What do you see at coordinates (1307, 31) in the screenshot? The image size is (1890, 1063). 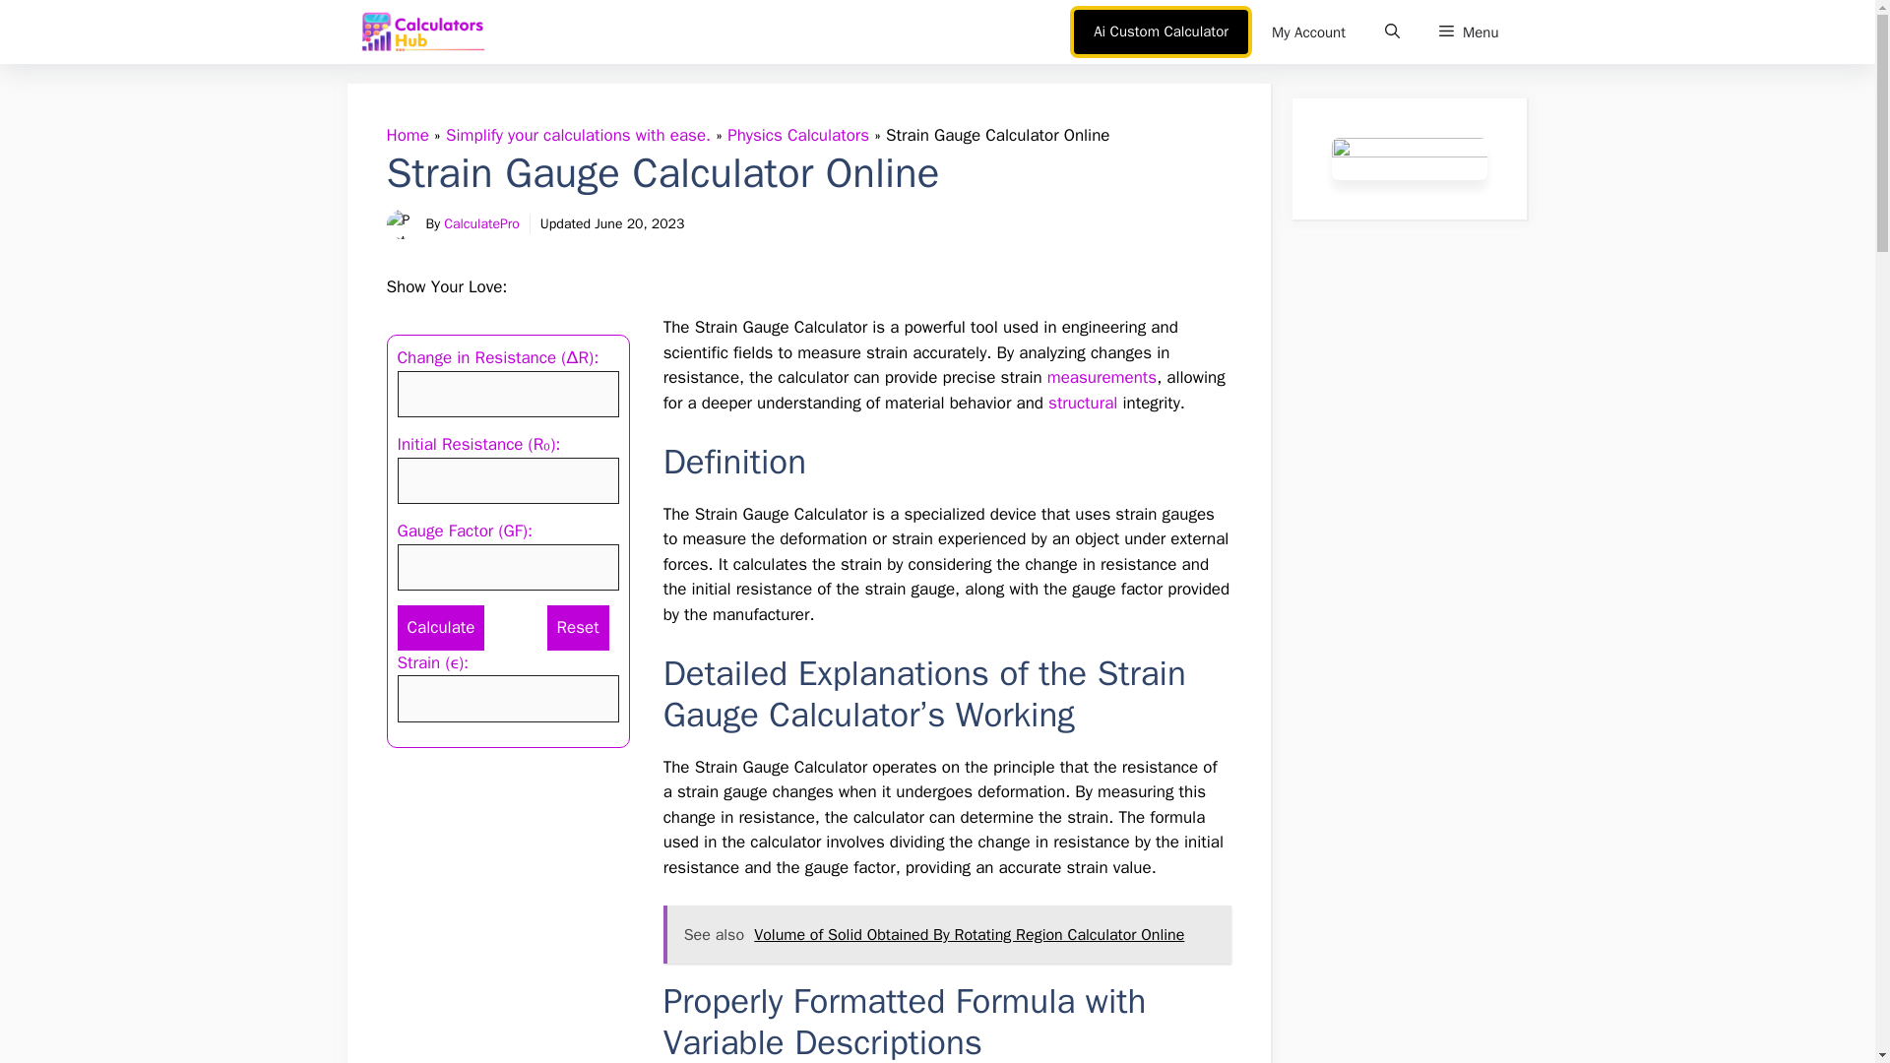 I see `My Account` at bounding box center [1307, 31].